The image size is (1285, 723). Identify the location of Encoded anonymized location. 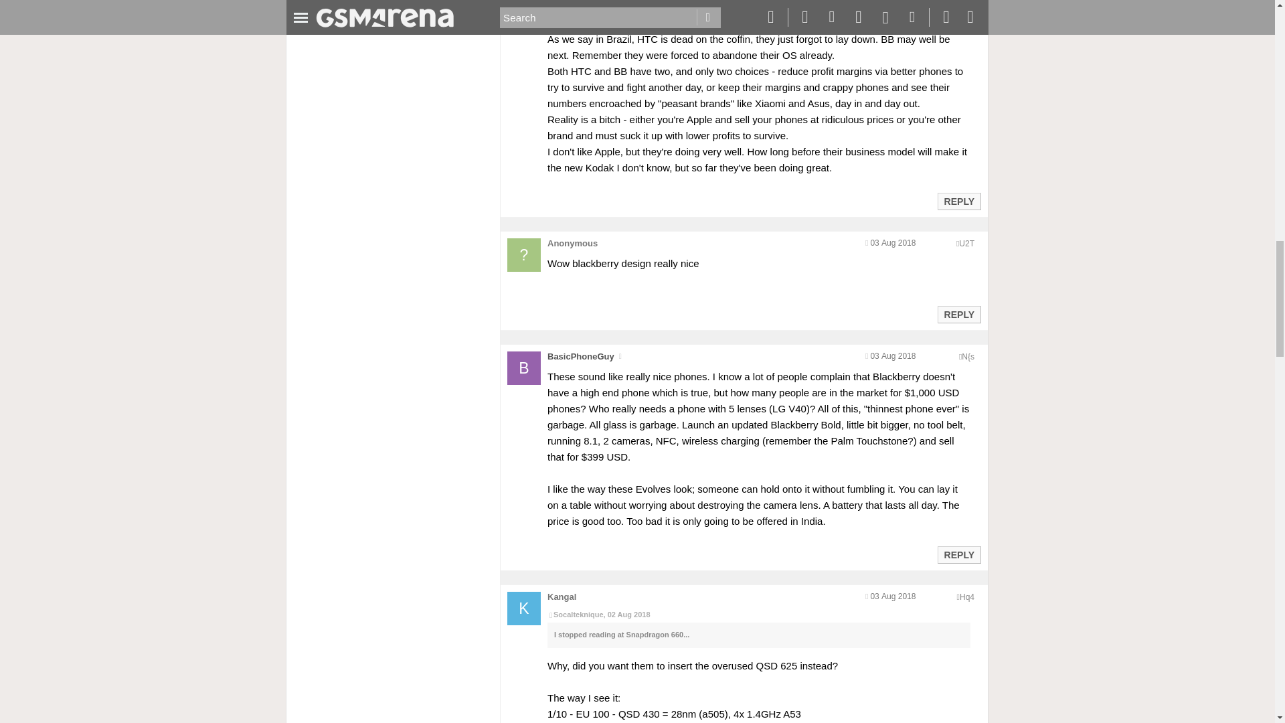
(968, 356).